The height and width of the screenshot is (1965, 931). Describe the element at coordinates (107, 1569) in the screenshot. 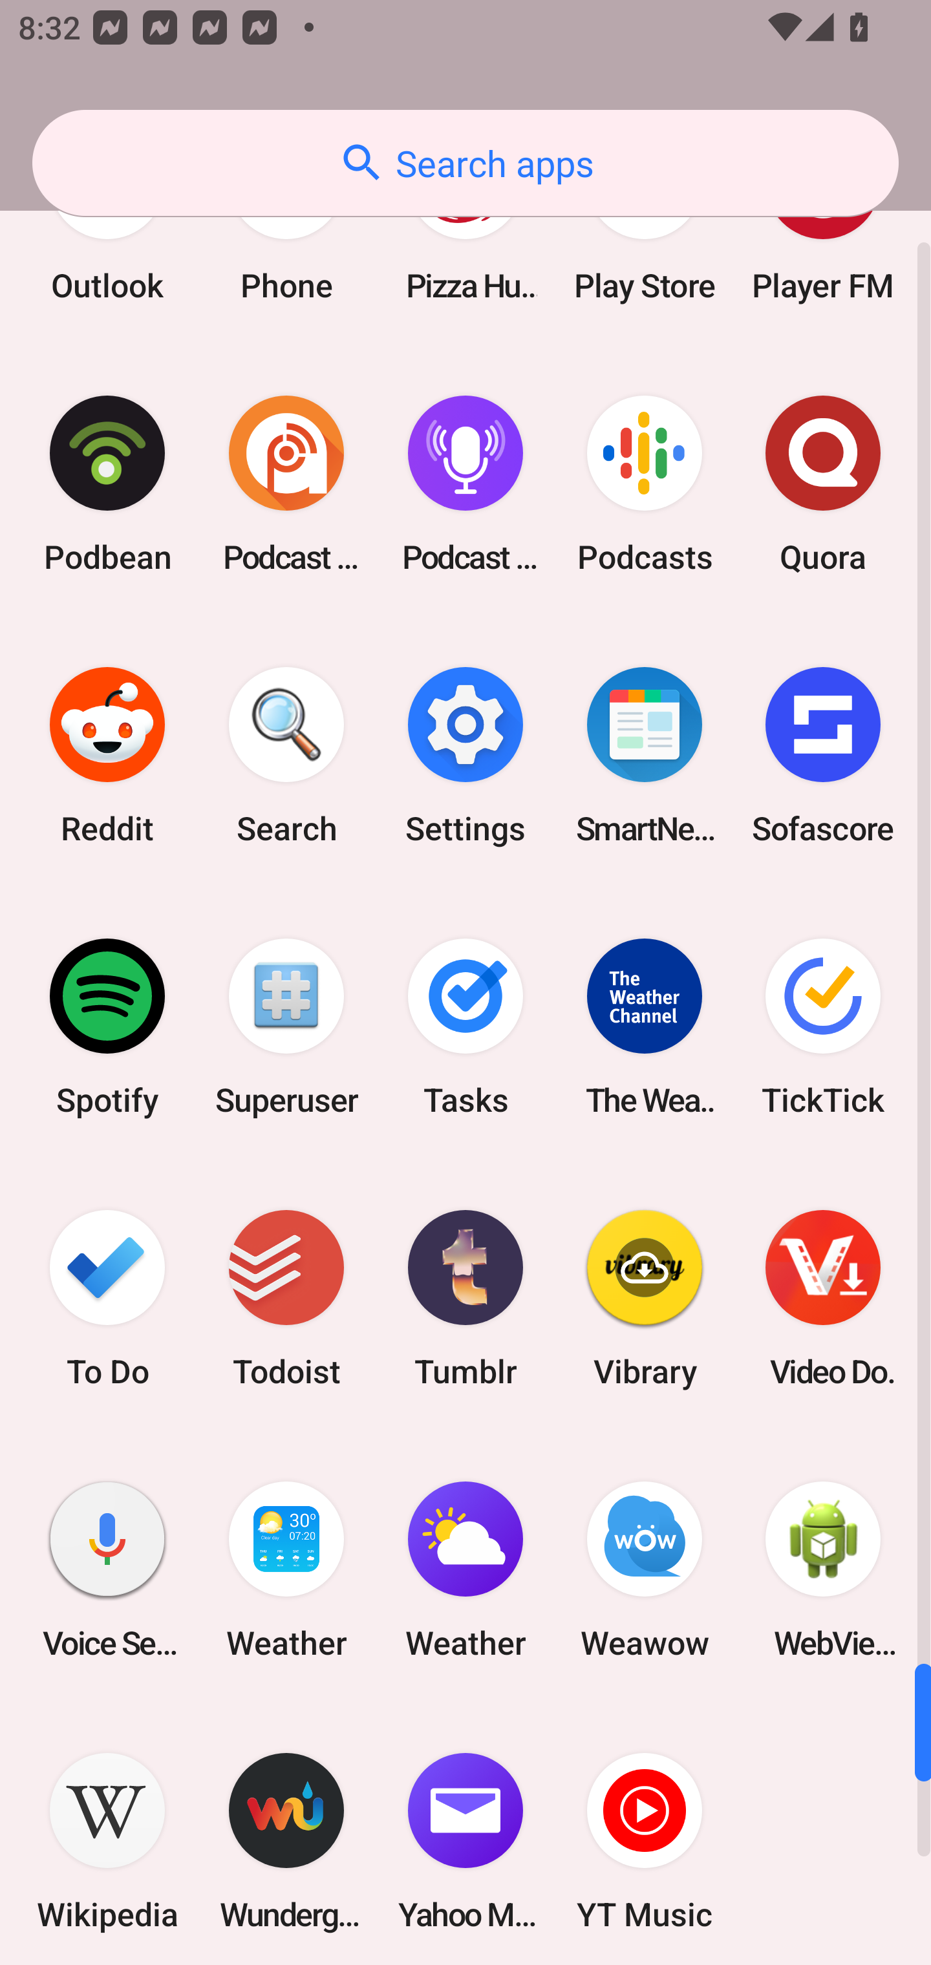

I see `Voice Search` at that location.